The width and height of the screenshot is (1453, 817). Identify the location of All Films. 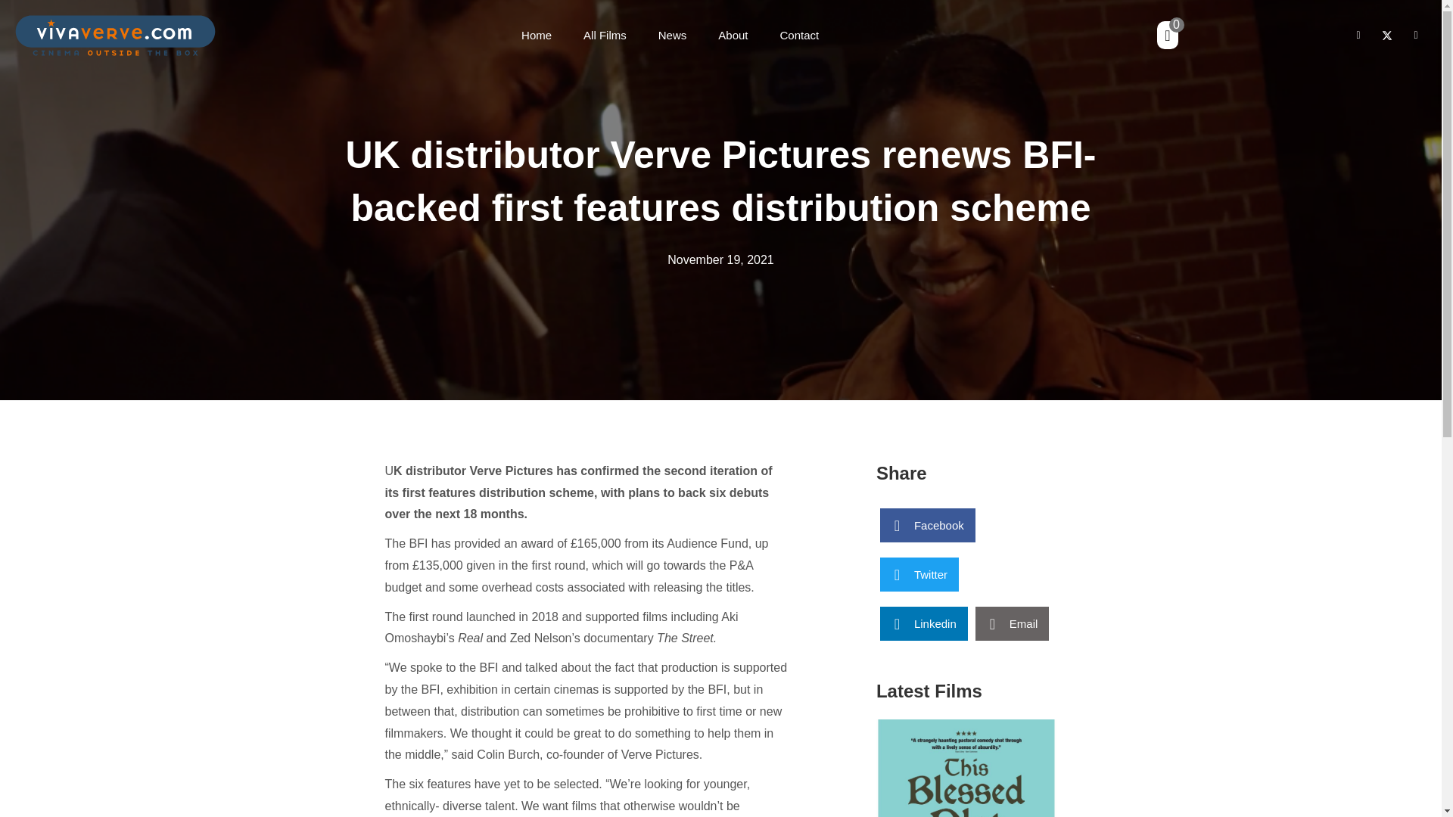
(605, 35).